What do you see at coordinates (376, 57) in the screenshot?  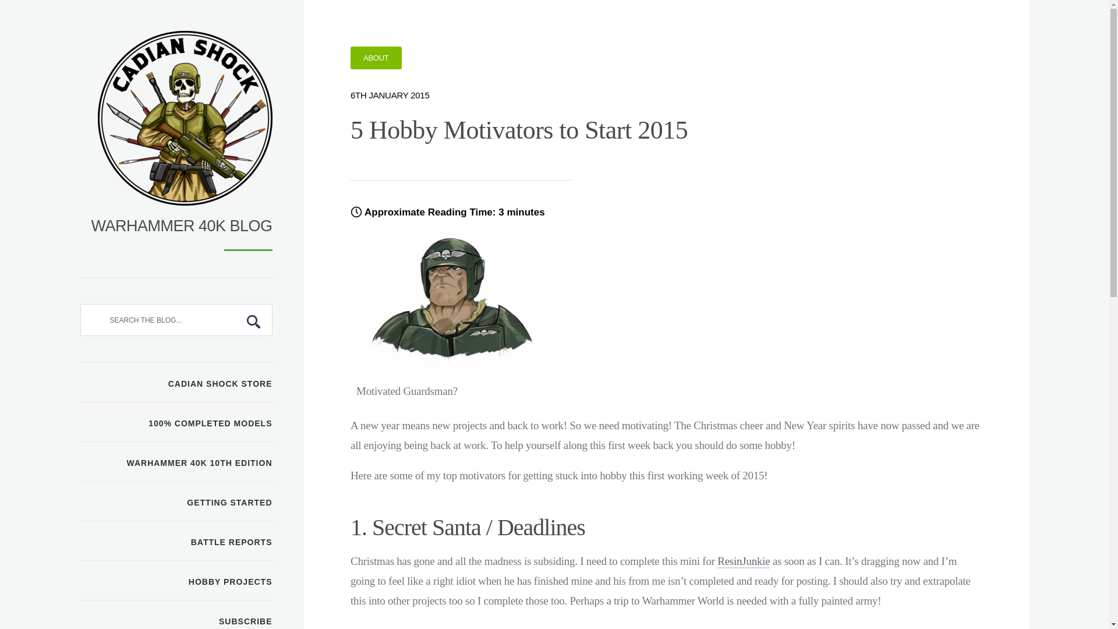 I see `ABOUT` at bounding box center [376, 57].